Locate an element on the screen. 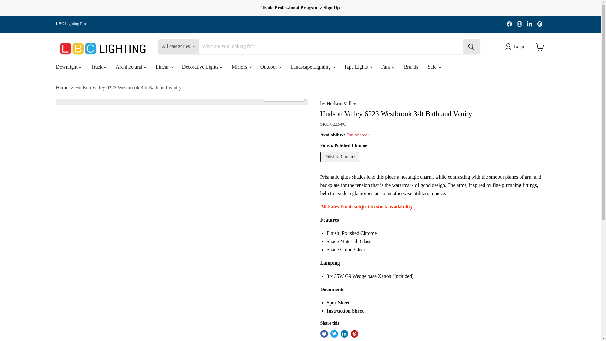 Image resolution: width=606 pixels, height=341 pixels. Find us on Pinterest is located at coordinates (540, 24).